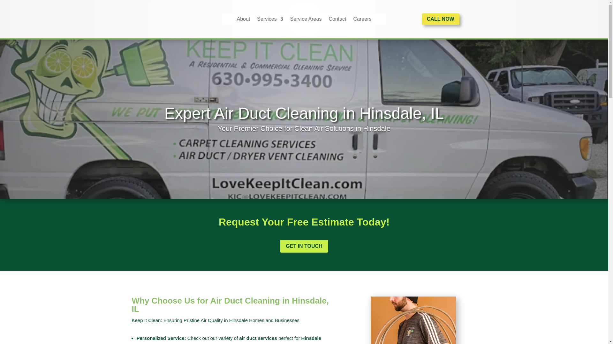 This screenshot has height=344, width=613. What do you see at coordinates (413, 320) in the screenshot?
I see `Keep-It-Clean-Technician-Air-Duct-Equipment-Hinsdale-IL` at bounding box center [413, 320].